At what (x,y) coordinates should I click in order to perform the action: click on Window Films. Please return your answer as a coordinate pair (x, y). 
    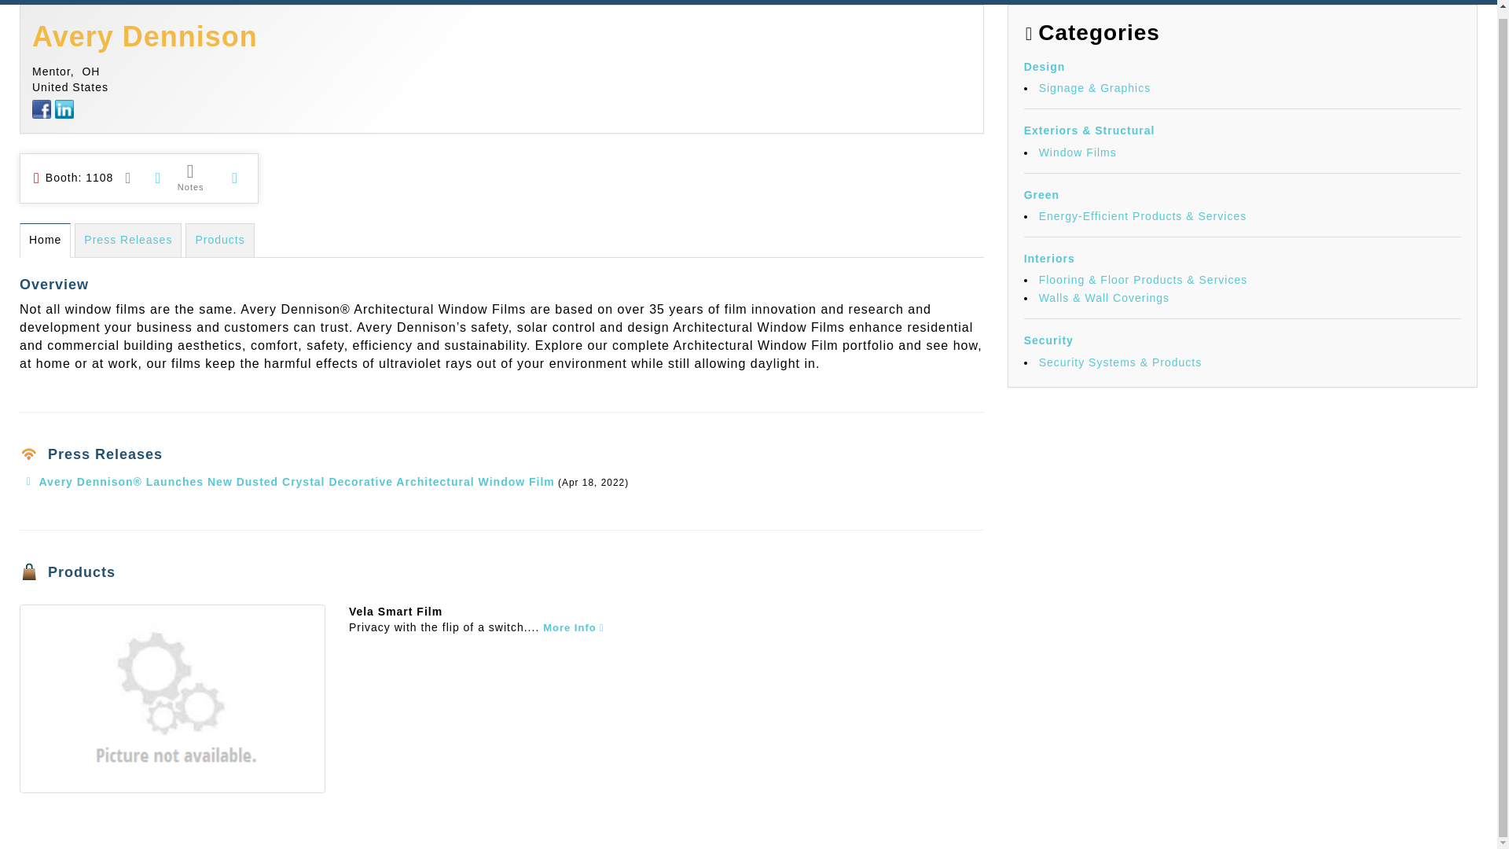
    Looking at the image, I should click on (1078, 152).